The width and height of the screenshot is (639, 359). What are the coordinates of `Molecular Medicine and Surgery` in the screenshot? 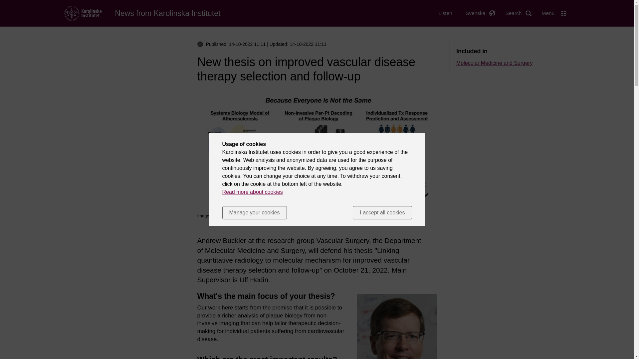 It's located at (509, 63).